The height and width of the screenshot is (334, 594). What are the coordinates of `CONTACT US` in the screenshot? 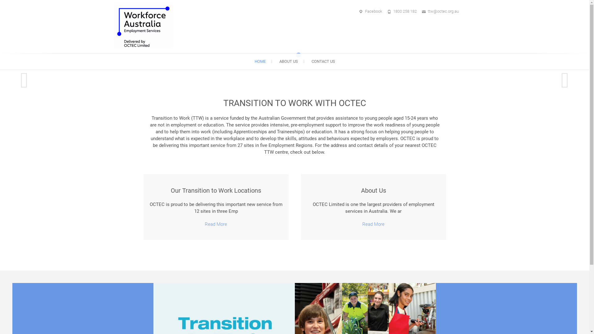 It's located at (323, 62).